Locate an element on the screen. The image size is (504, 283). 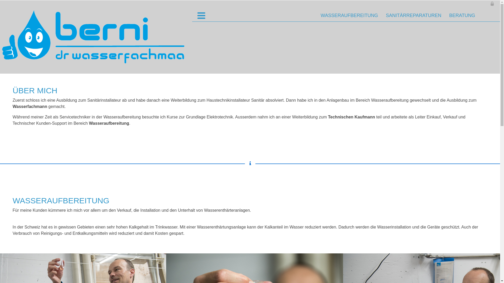
WASSERAUFBEREITUNG is located at coordinates (349, 16).